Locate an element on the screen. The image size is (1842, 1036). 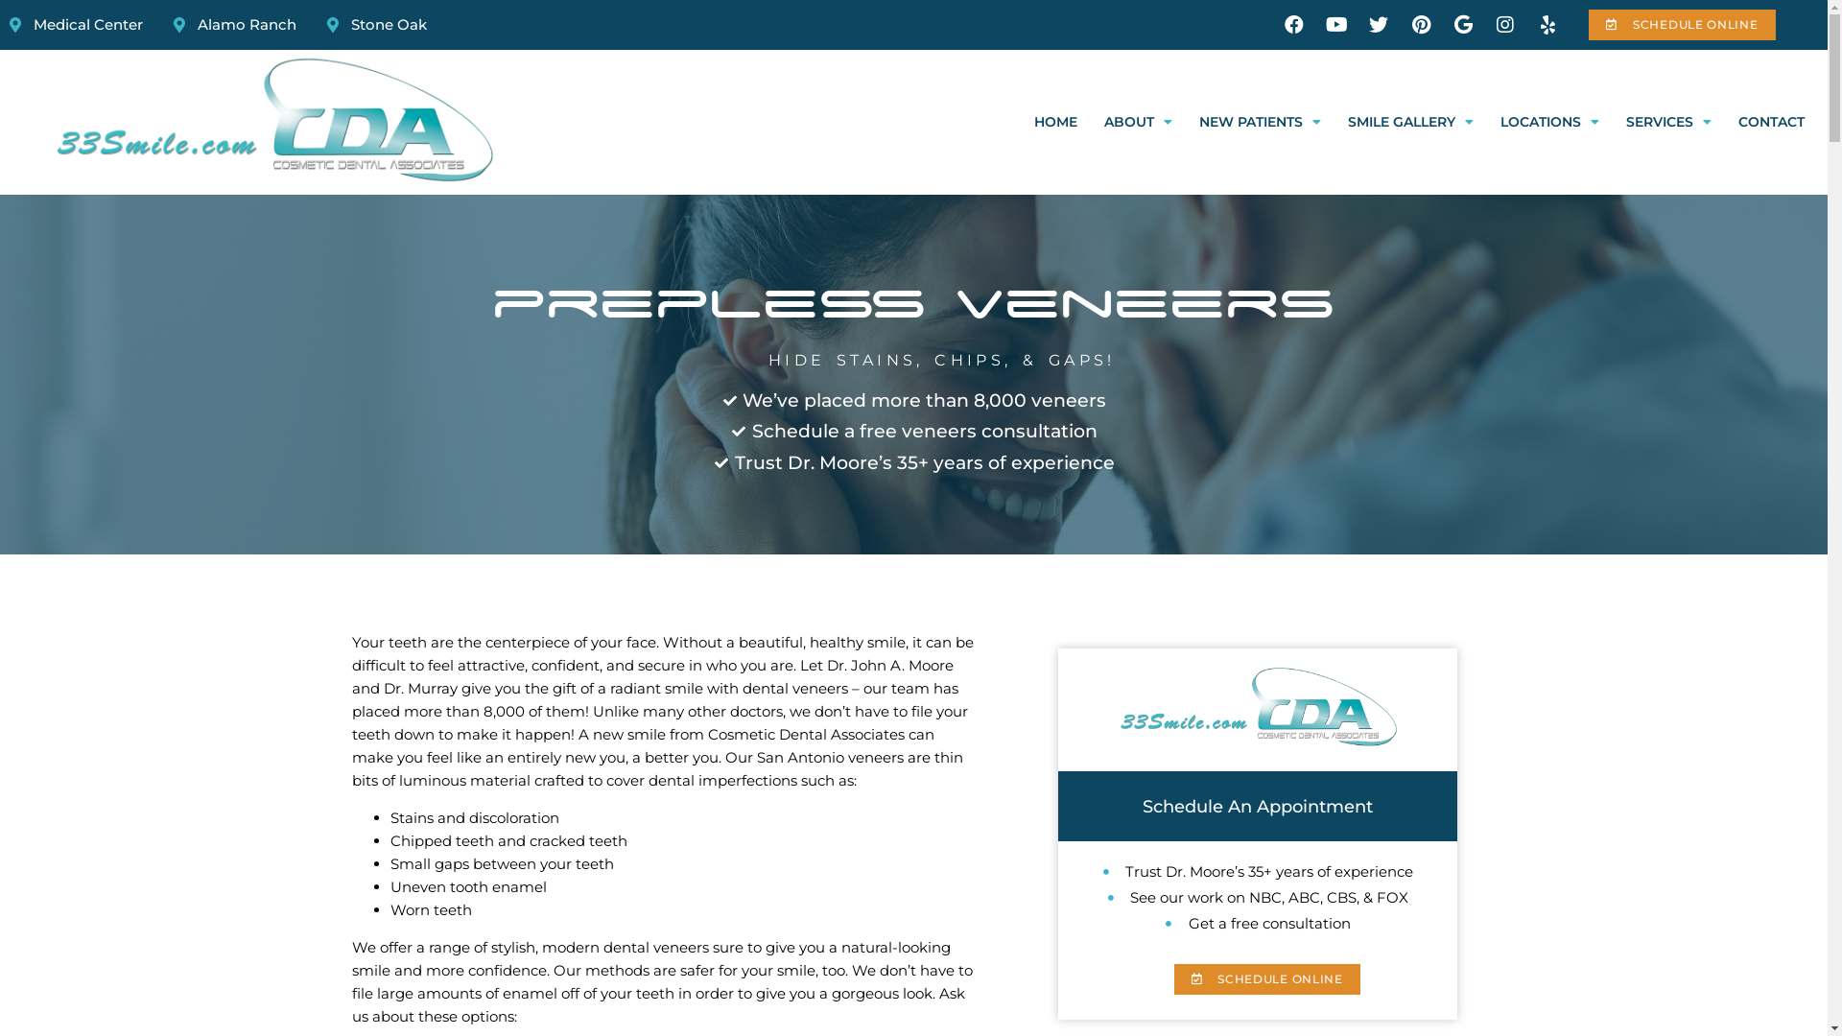
HOME is located at coordinates (1055, 123).